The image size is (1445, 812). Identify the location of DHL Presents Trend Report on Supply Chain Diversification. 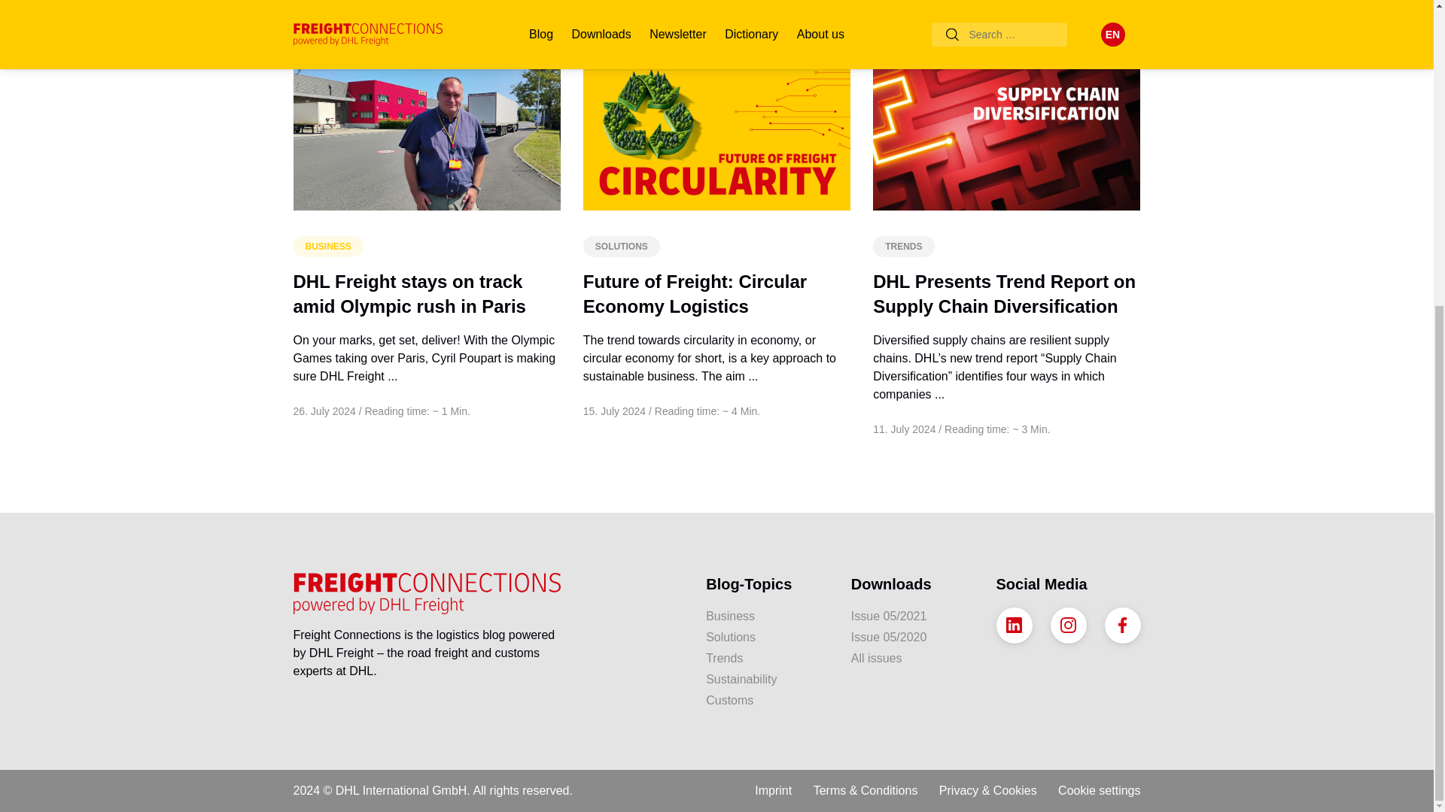
(1004, 294).